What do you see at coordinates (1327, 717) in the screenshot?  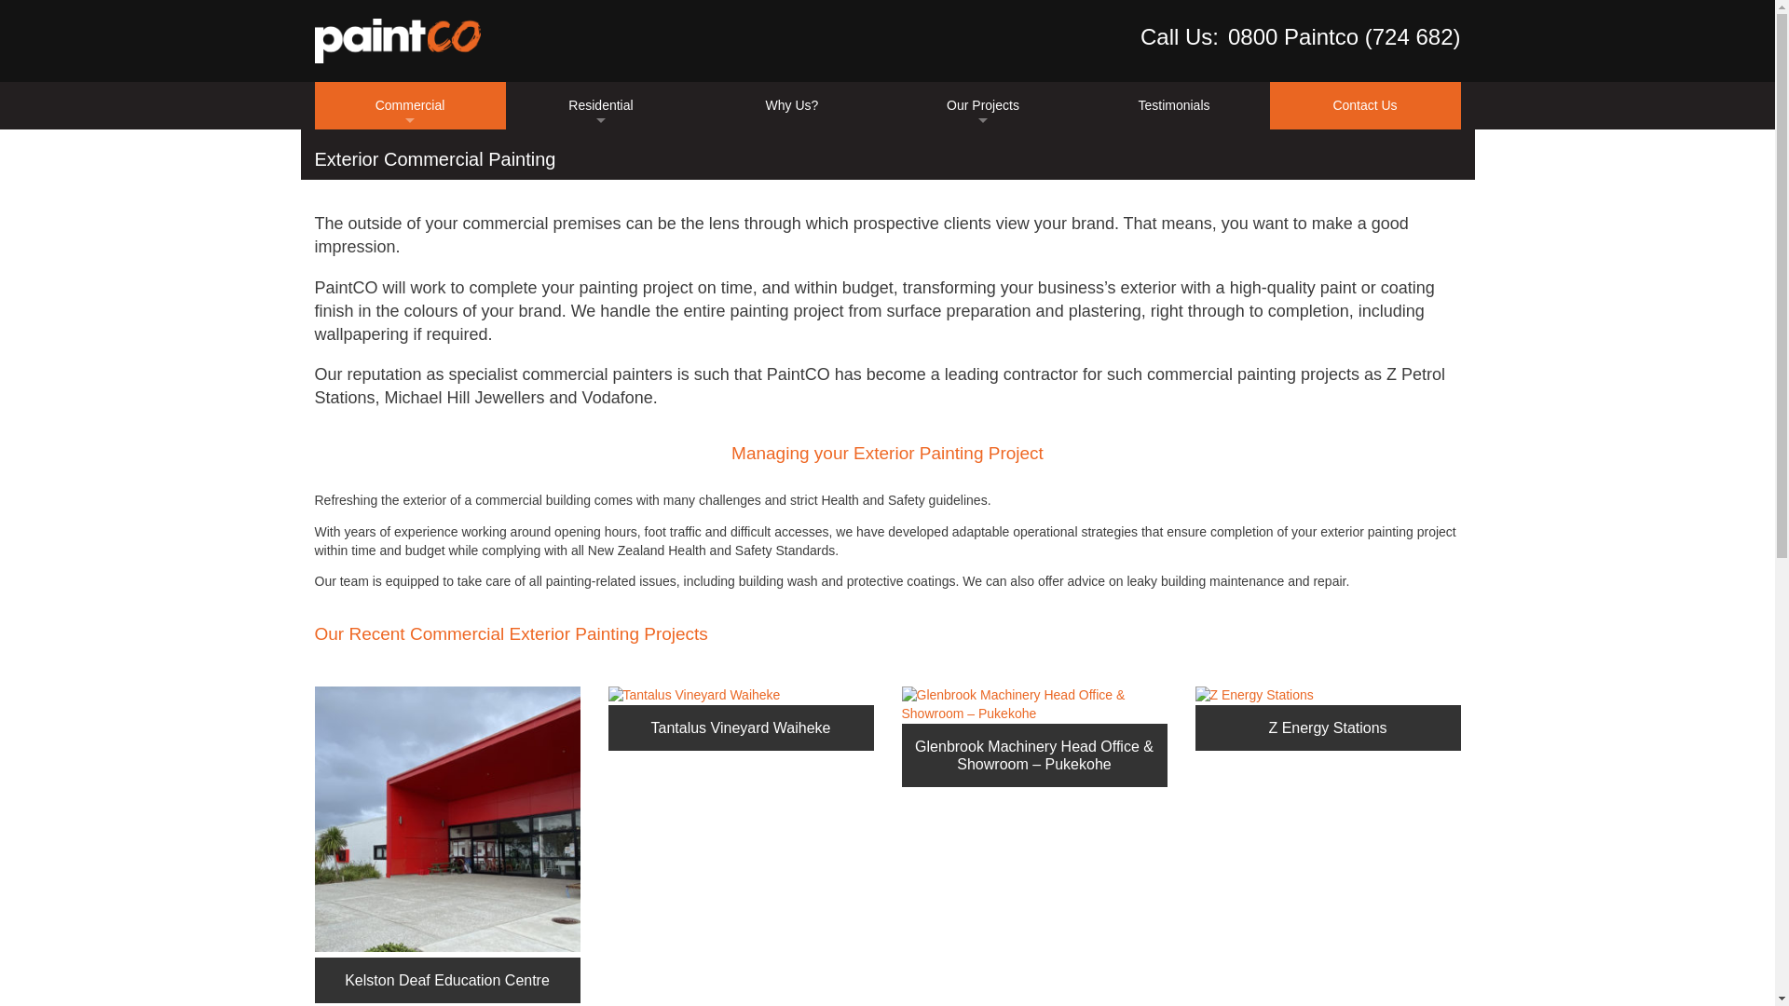 I see `Z Energy Stations` at bounding box center [1327, 717].